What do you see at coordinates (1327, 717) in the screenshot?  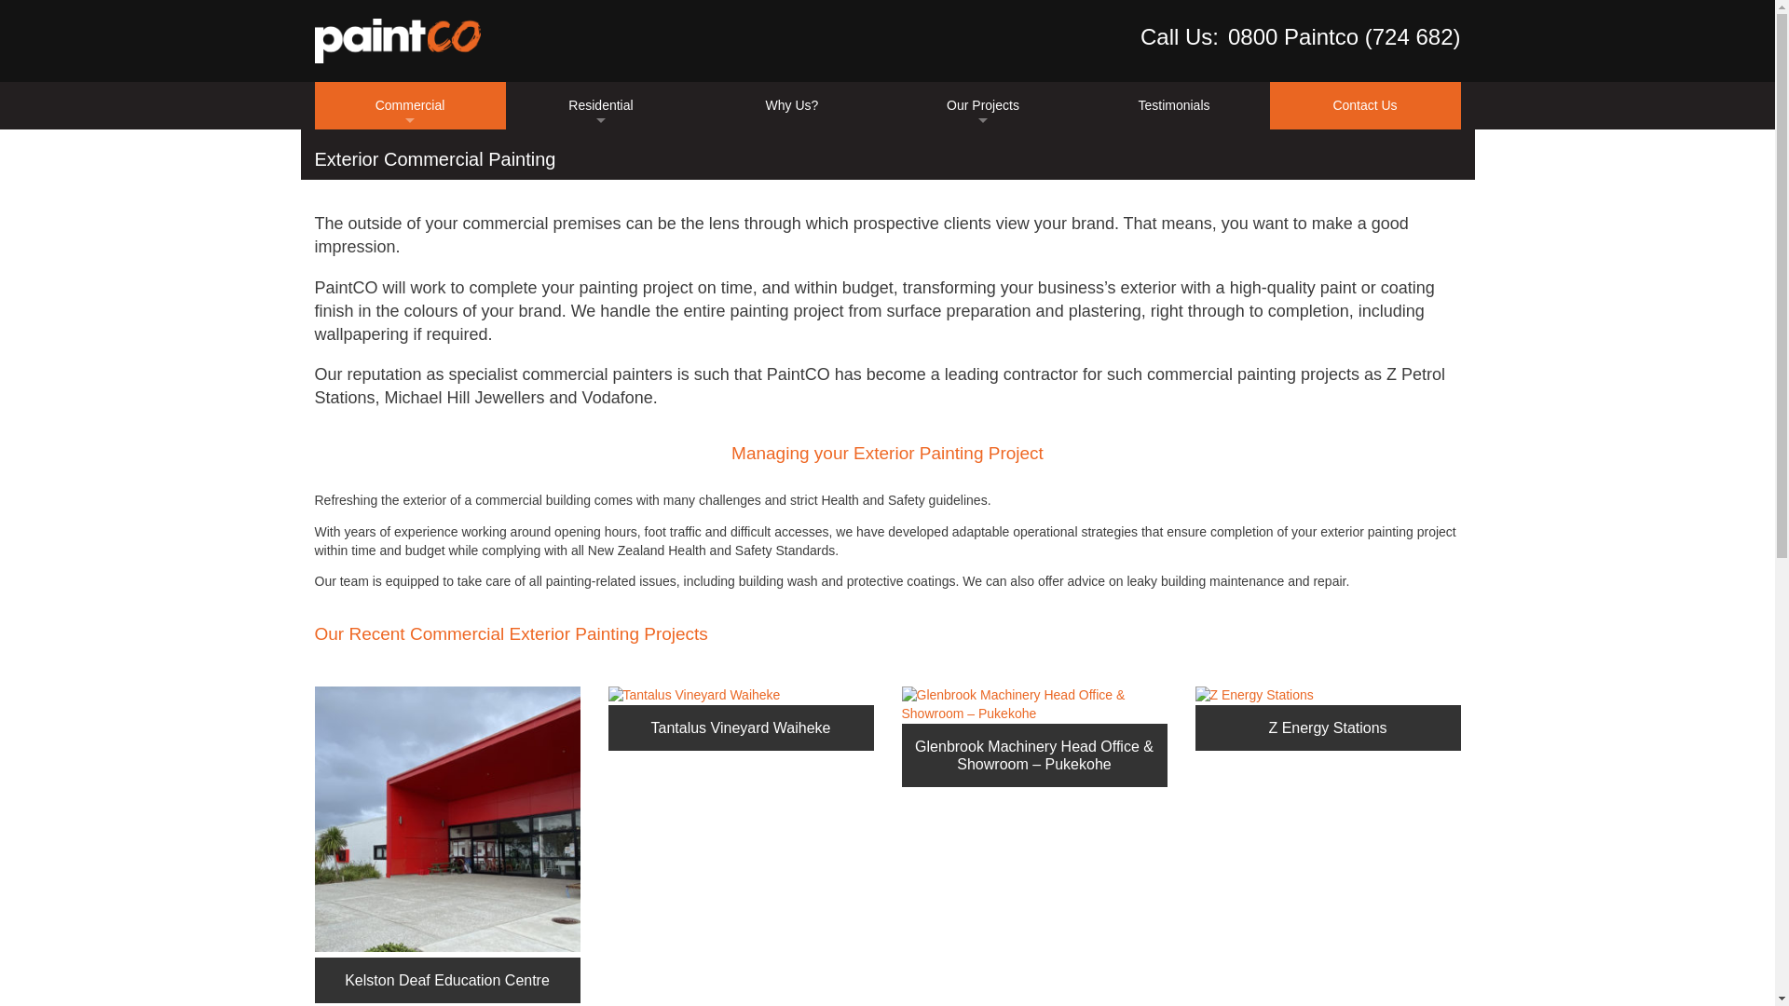 I see `Z Energy Stations` at bounding box center [1327, 717].